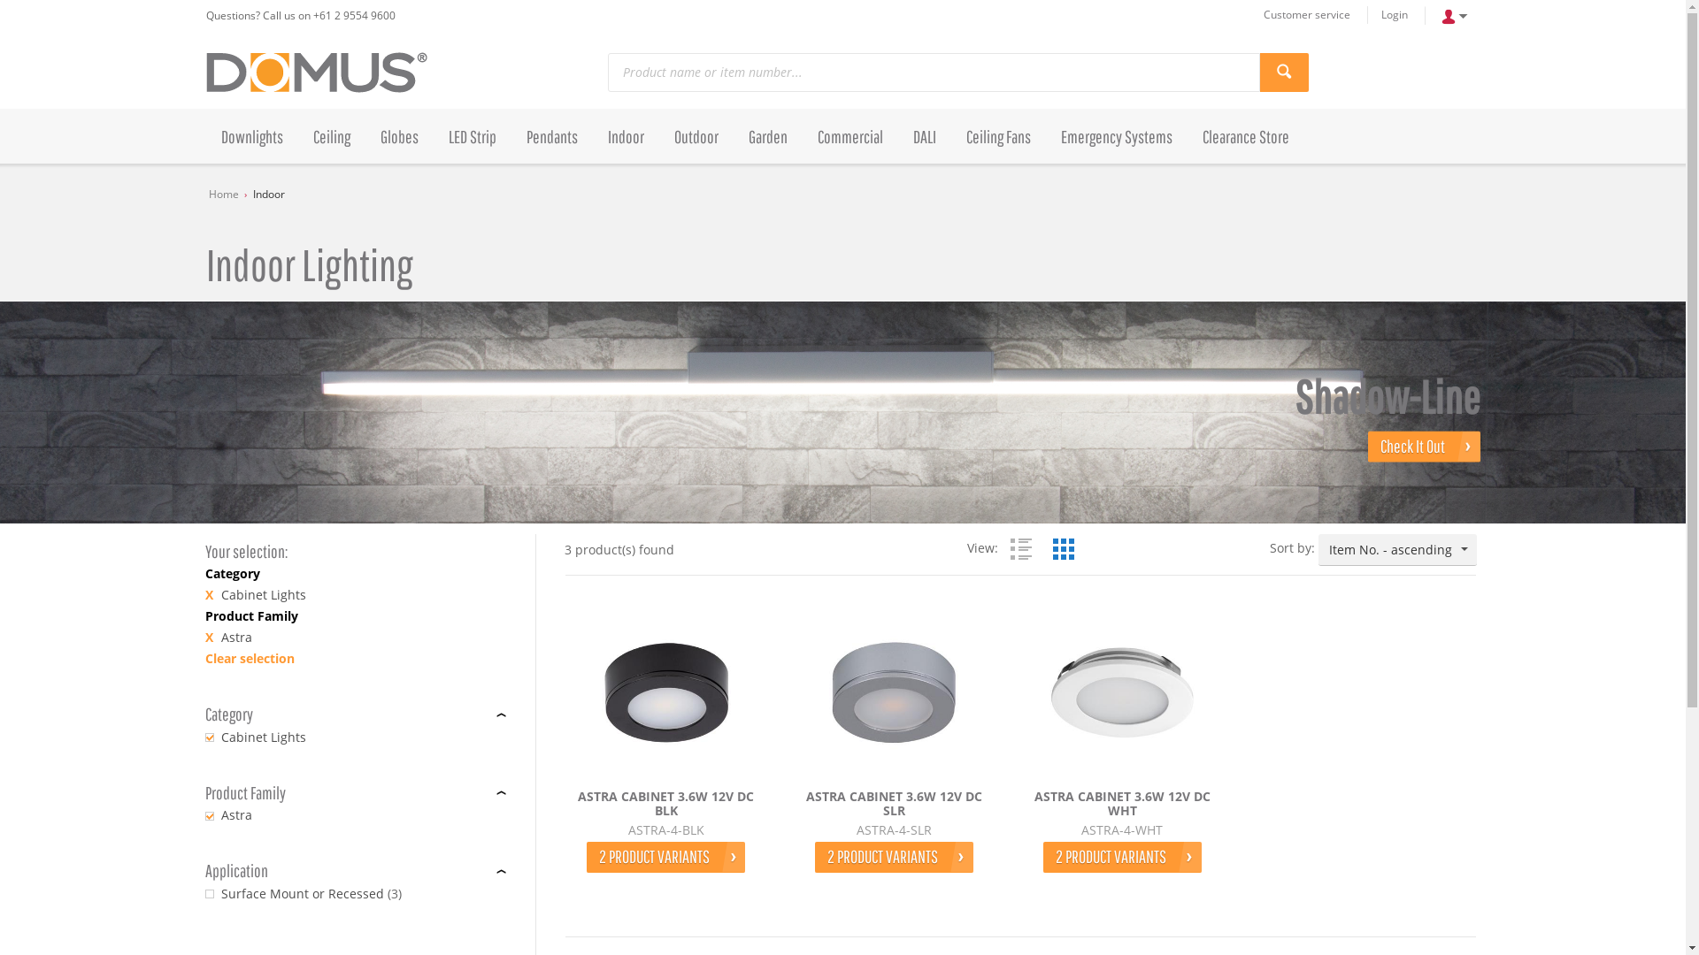 This screenshot has width=1699, height=955. What do you see at coordinates (666, 692) in the screenshot?
I see `ASTRA CABINET 3.6W 12V DC BLK` at bounding box center [666, 692].